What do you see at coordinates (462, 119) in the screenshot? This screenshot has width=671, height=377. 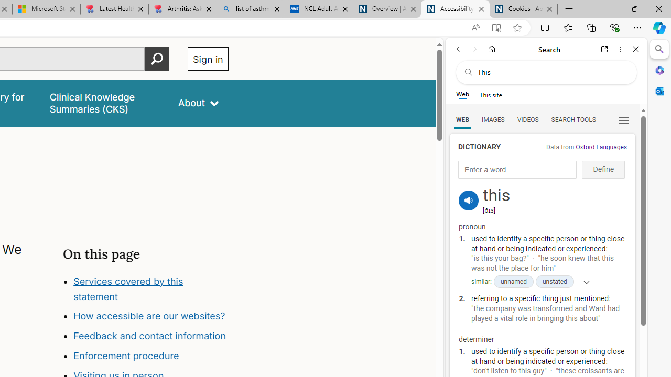 I see `Search Filter, WEB` at bounding box center [462, 119].